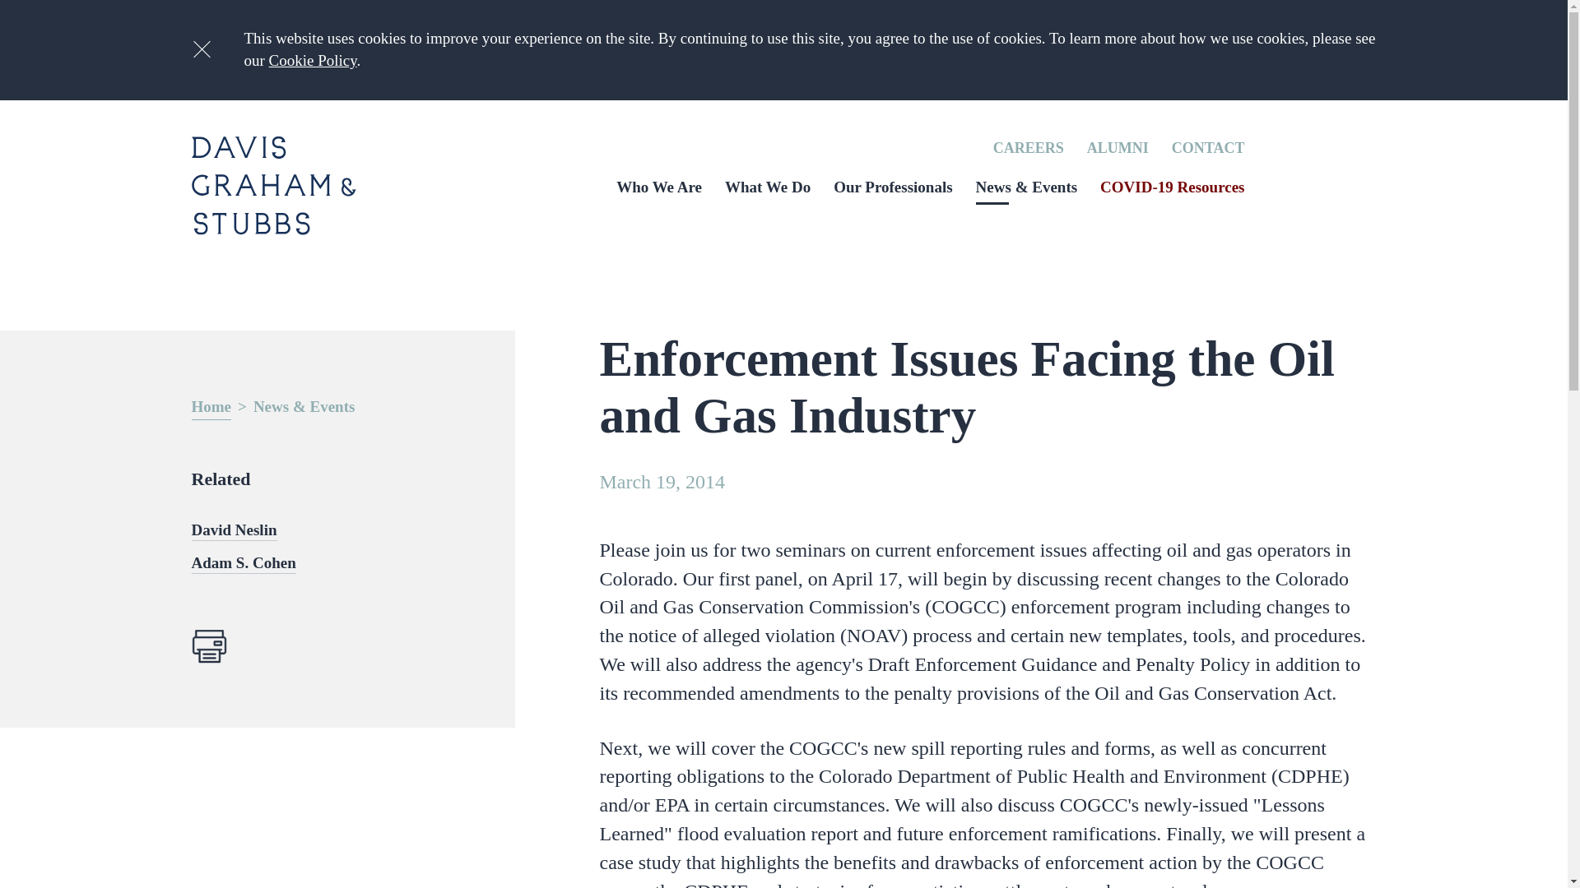 This screenshot has height=888, width=1580. Describe the element at coordinates (658, 187) in the screenshot. I see `Who We Are` at that location.